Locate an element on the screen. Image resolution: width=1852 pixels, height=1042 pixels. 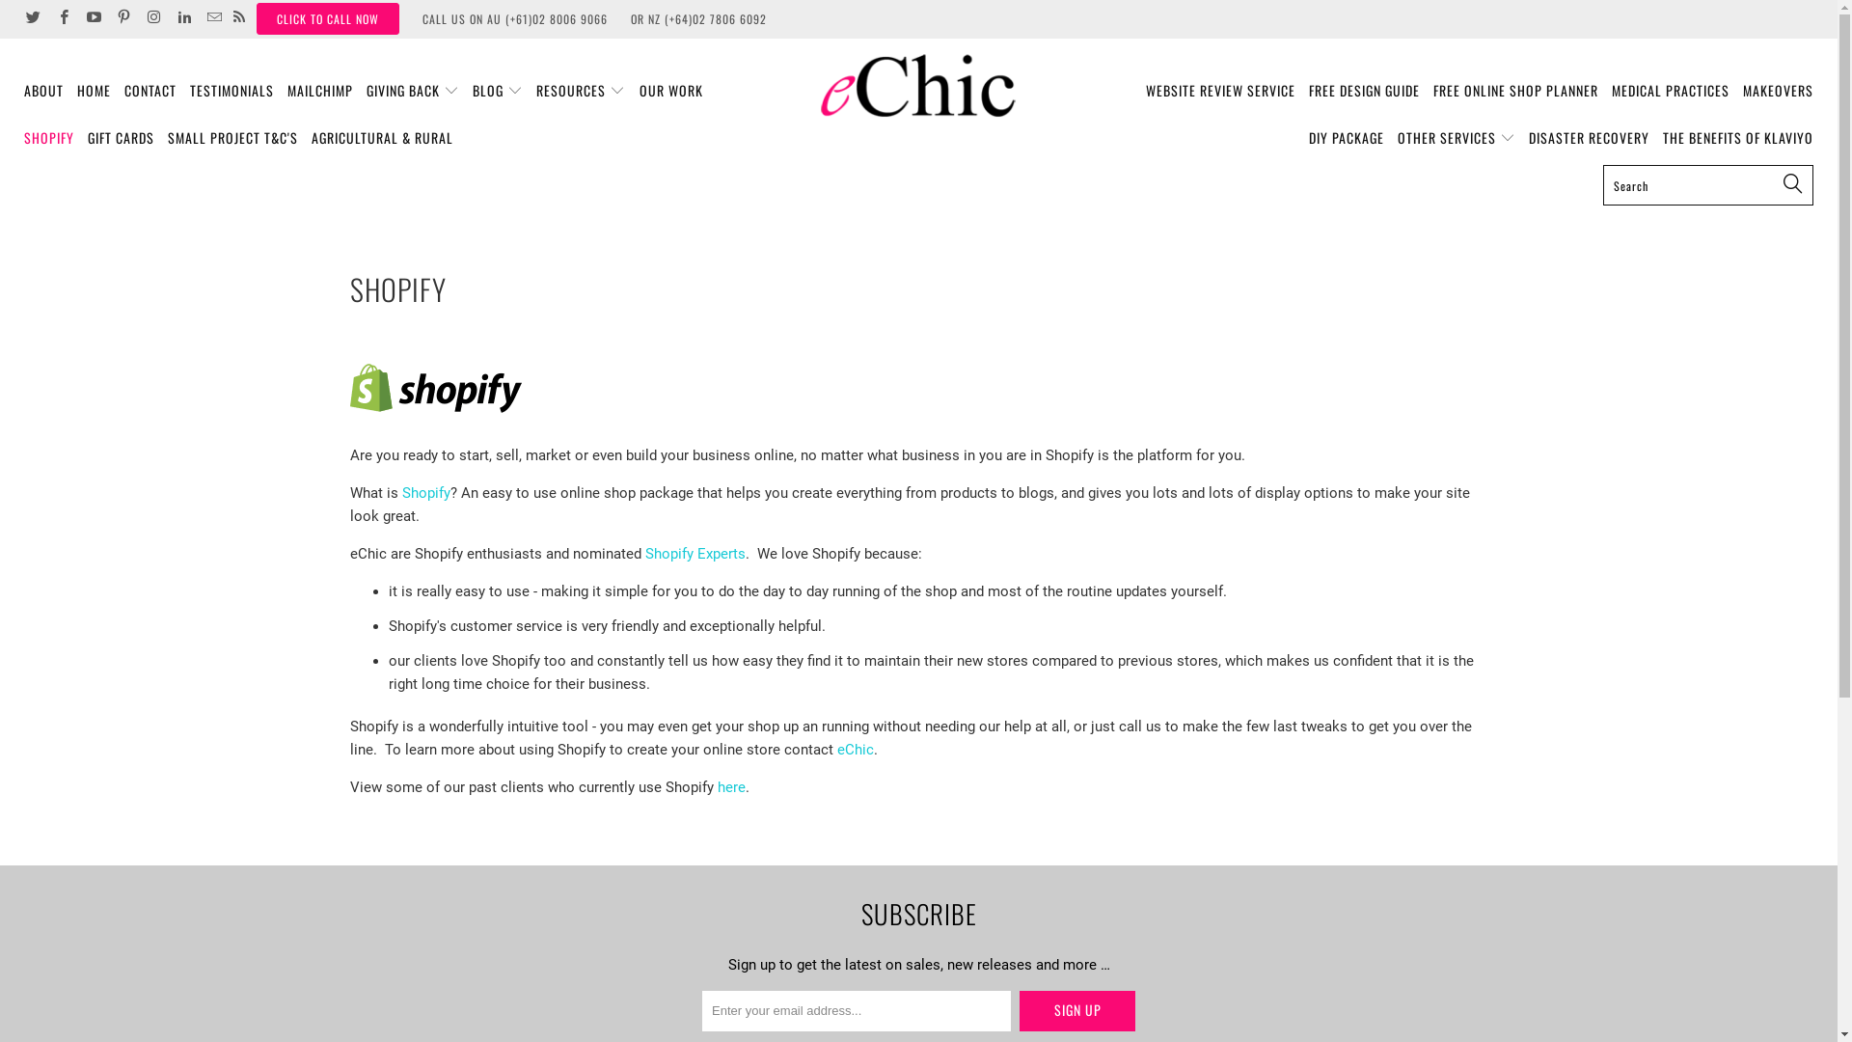
eChic technology for small business  on Pinterest is located at coordinates (123, 19).